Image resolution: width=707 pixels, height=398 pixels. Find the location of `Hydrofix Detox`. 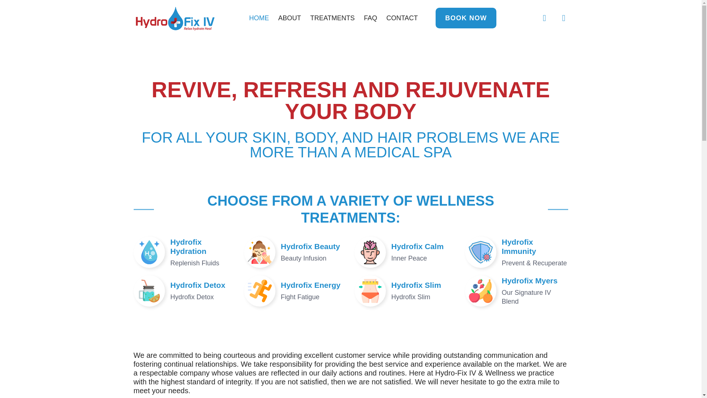

Hydrofix Detox is located at coordinates (197, 285).